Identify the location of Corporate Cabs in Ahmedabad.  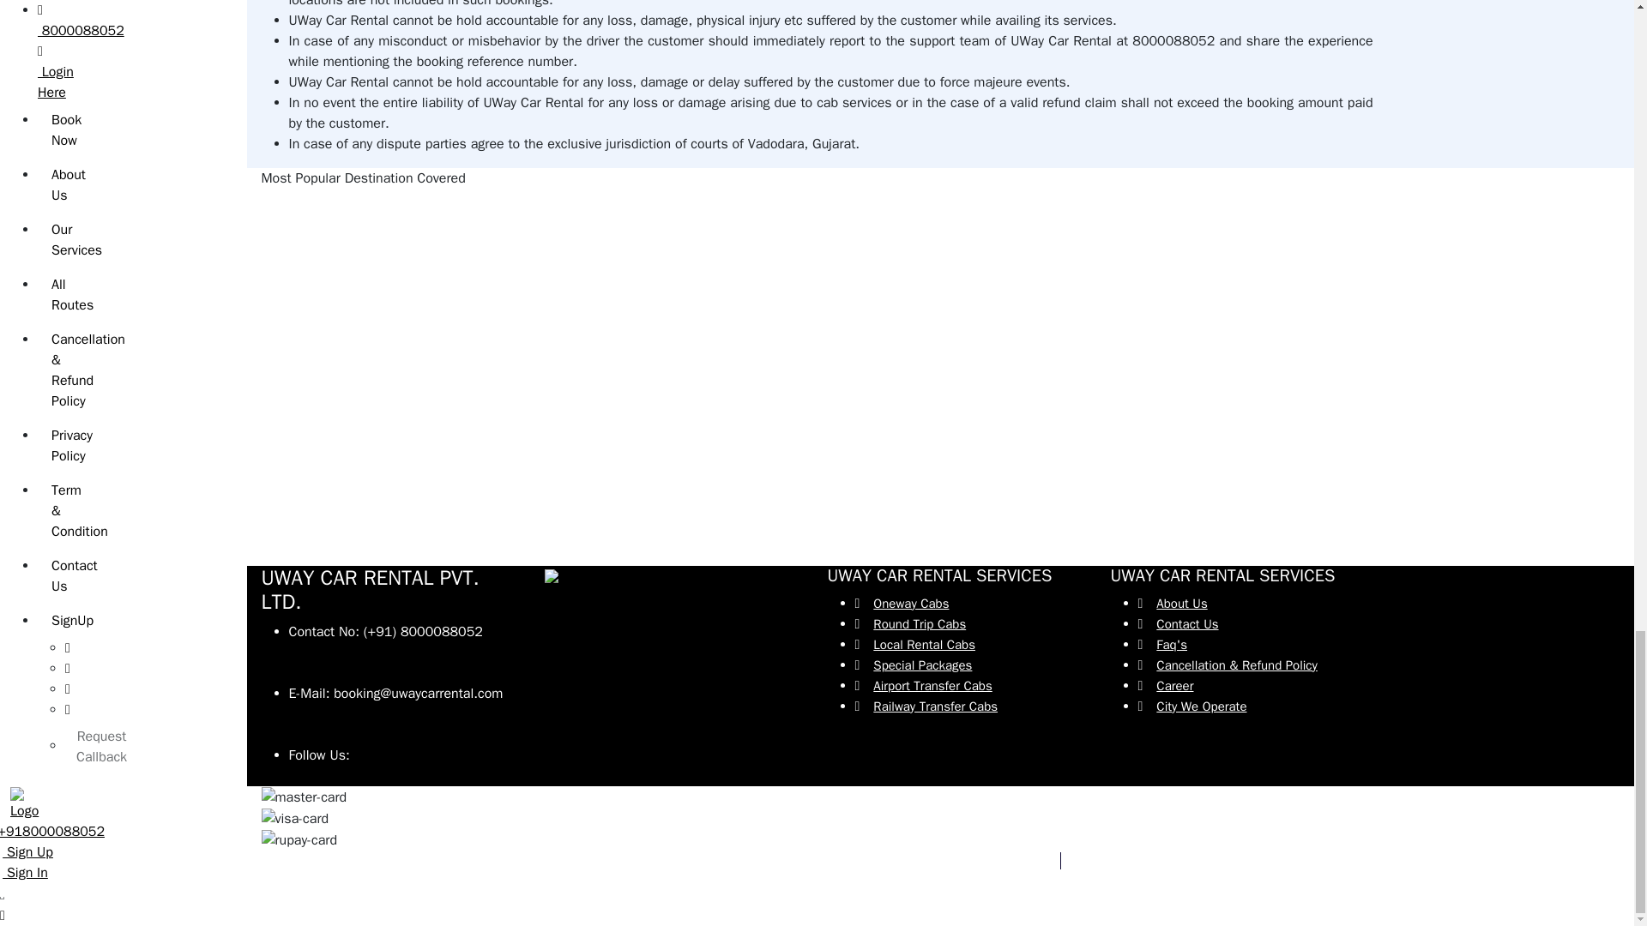
(920, 268).